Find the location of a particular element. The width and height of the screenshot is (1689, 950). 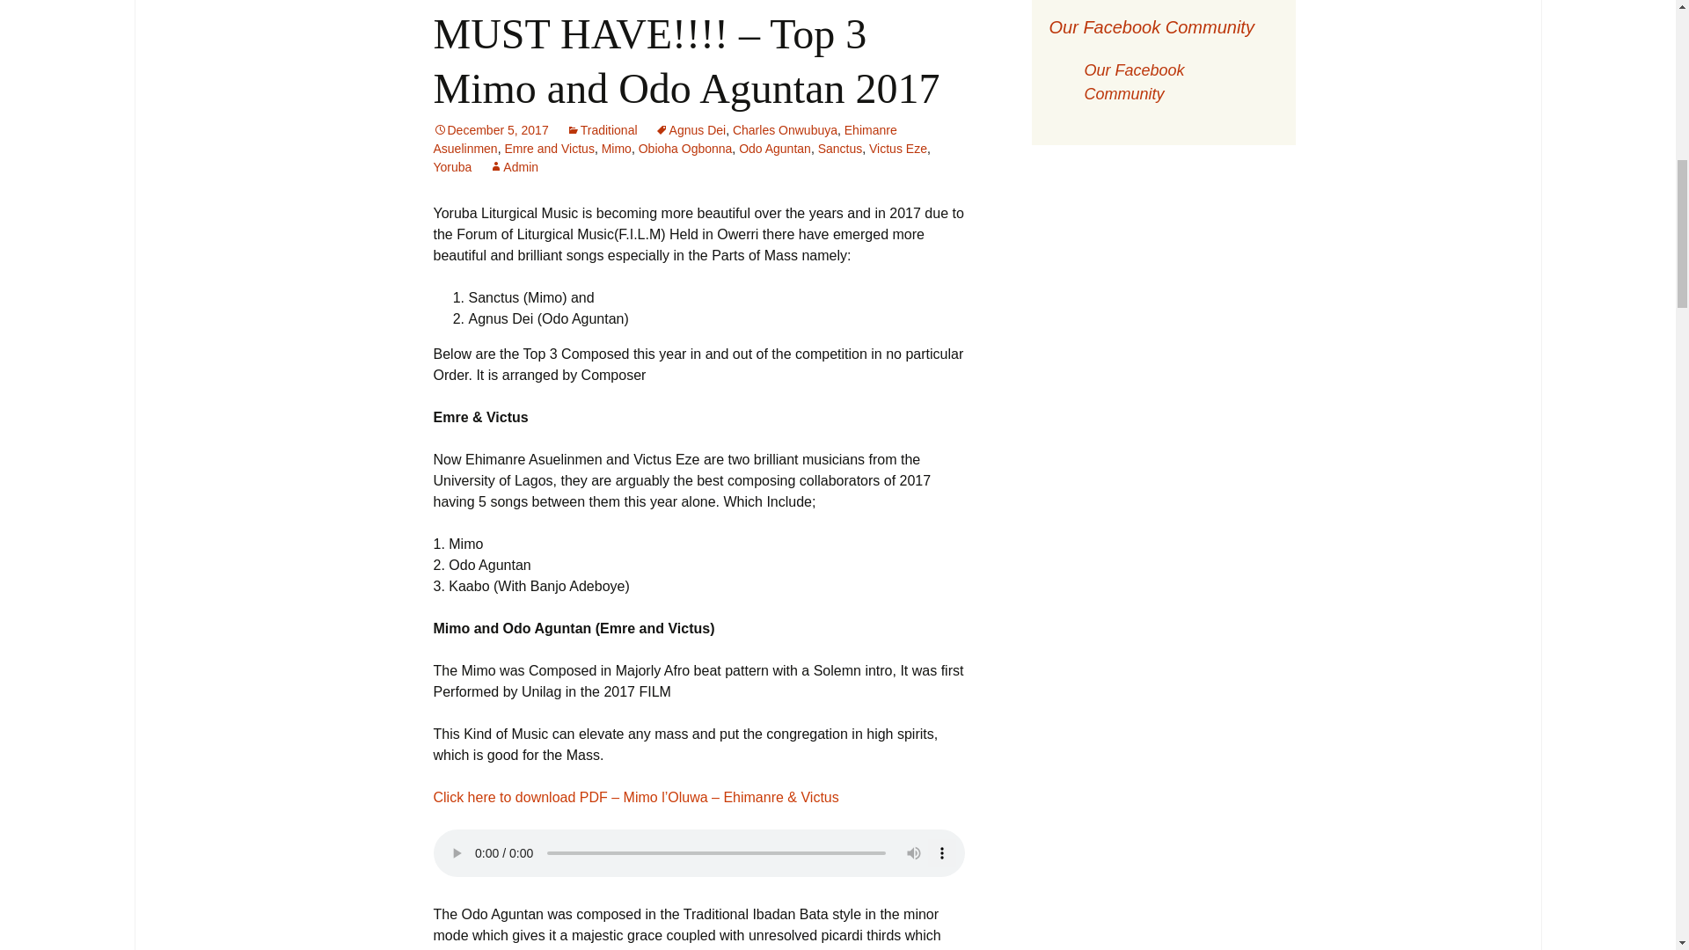

Traditional is located at coordinates (602, 130).